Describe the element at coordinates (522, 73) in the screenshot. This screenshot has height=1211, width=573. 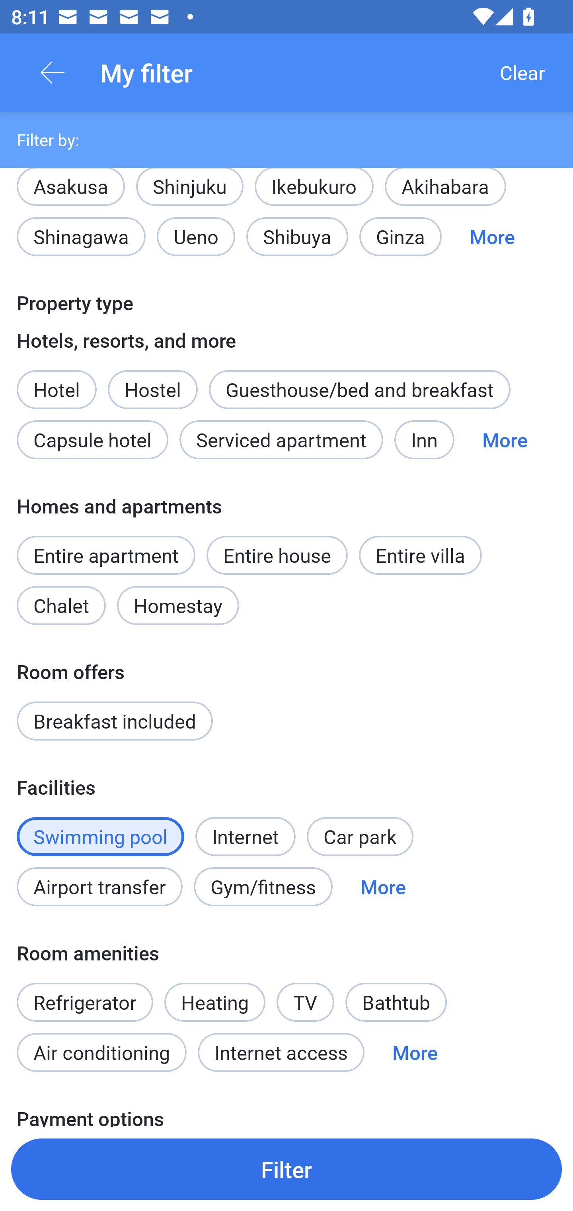
I see `Clear` at that location.